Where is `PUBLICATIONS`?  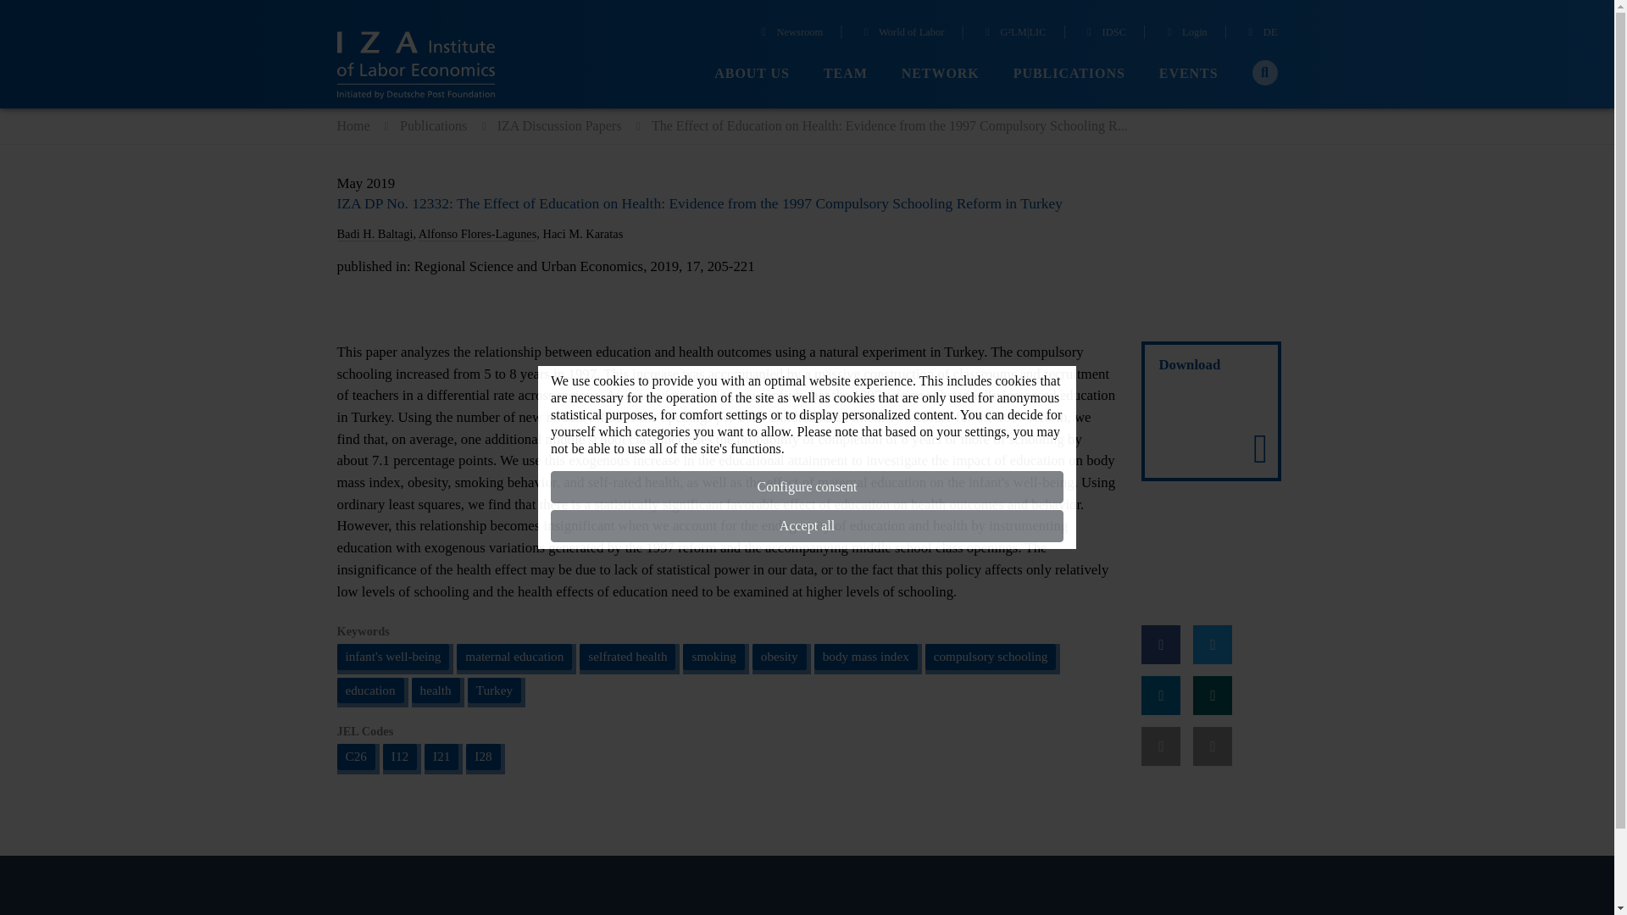 PUBLICATIONS is located at coordinates (1069, 74).